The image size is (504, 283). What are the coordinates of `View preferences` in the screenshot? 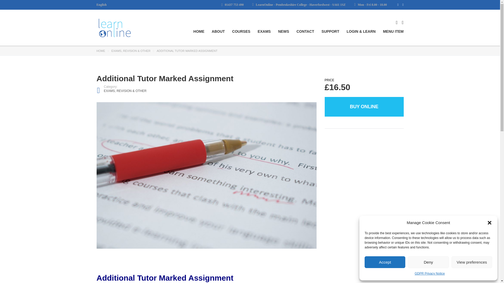 It's located at (472, 262).